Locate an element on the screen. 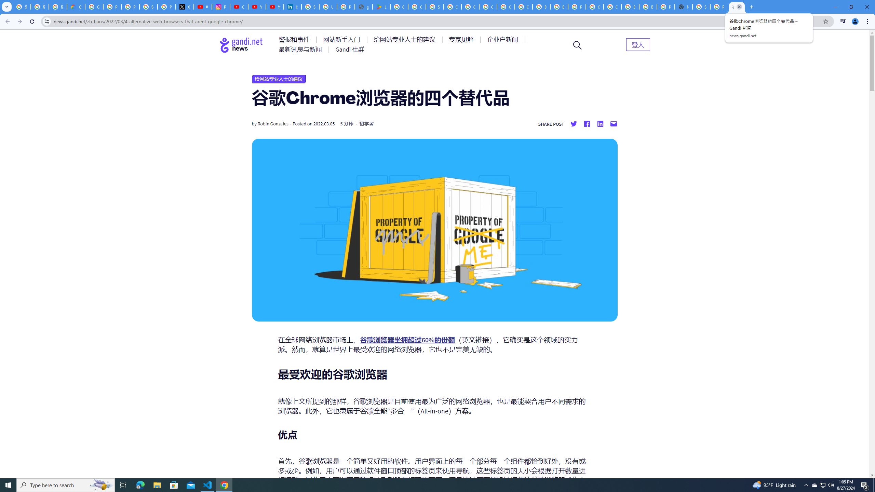 The height and width of the screenshot is (492, 875). Last Shelter: Survival - Apps on Google Play is located at coordinates (381, 7).